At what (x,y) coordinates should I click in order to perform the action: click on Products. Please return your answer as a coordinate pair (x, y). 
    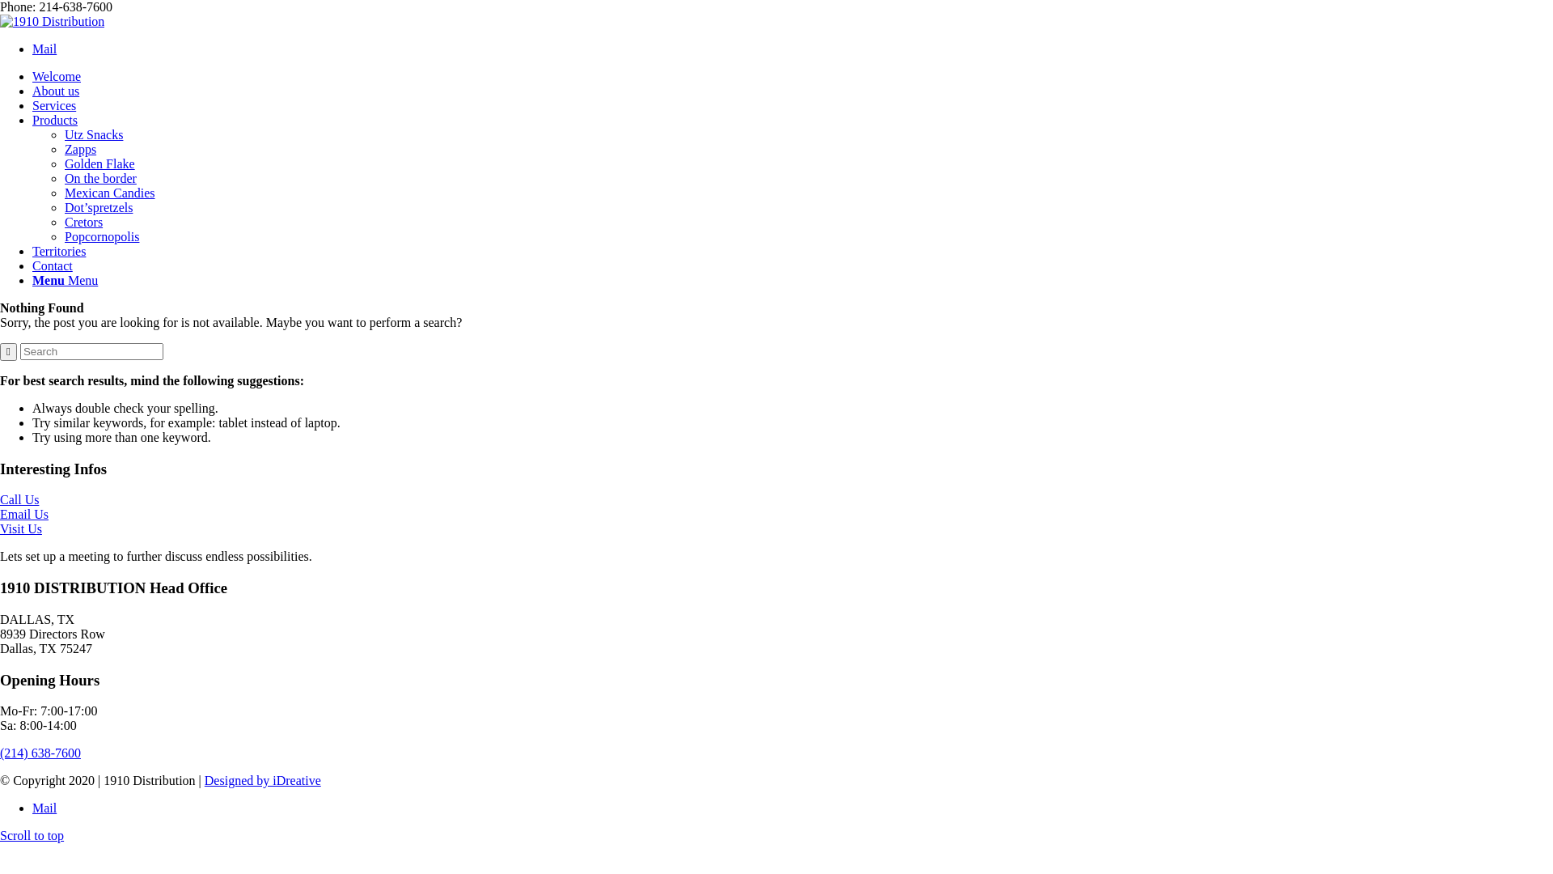
    Looking at the image, I should click on (55, 120).